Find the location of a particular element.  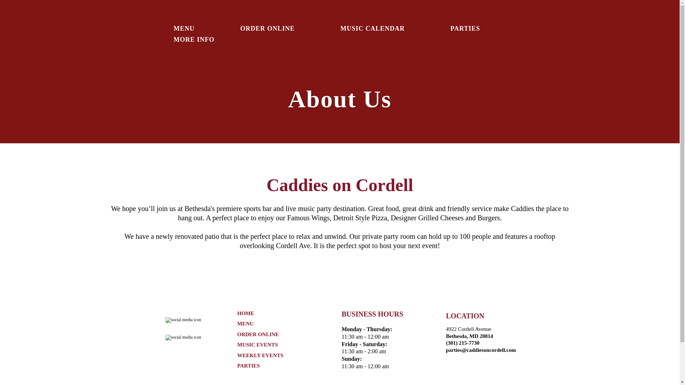

MENU is located at coordinates (245, 323).